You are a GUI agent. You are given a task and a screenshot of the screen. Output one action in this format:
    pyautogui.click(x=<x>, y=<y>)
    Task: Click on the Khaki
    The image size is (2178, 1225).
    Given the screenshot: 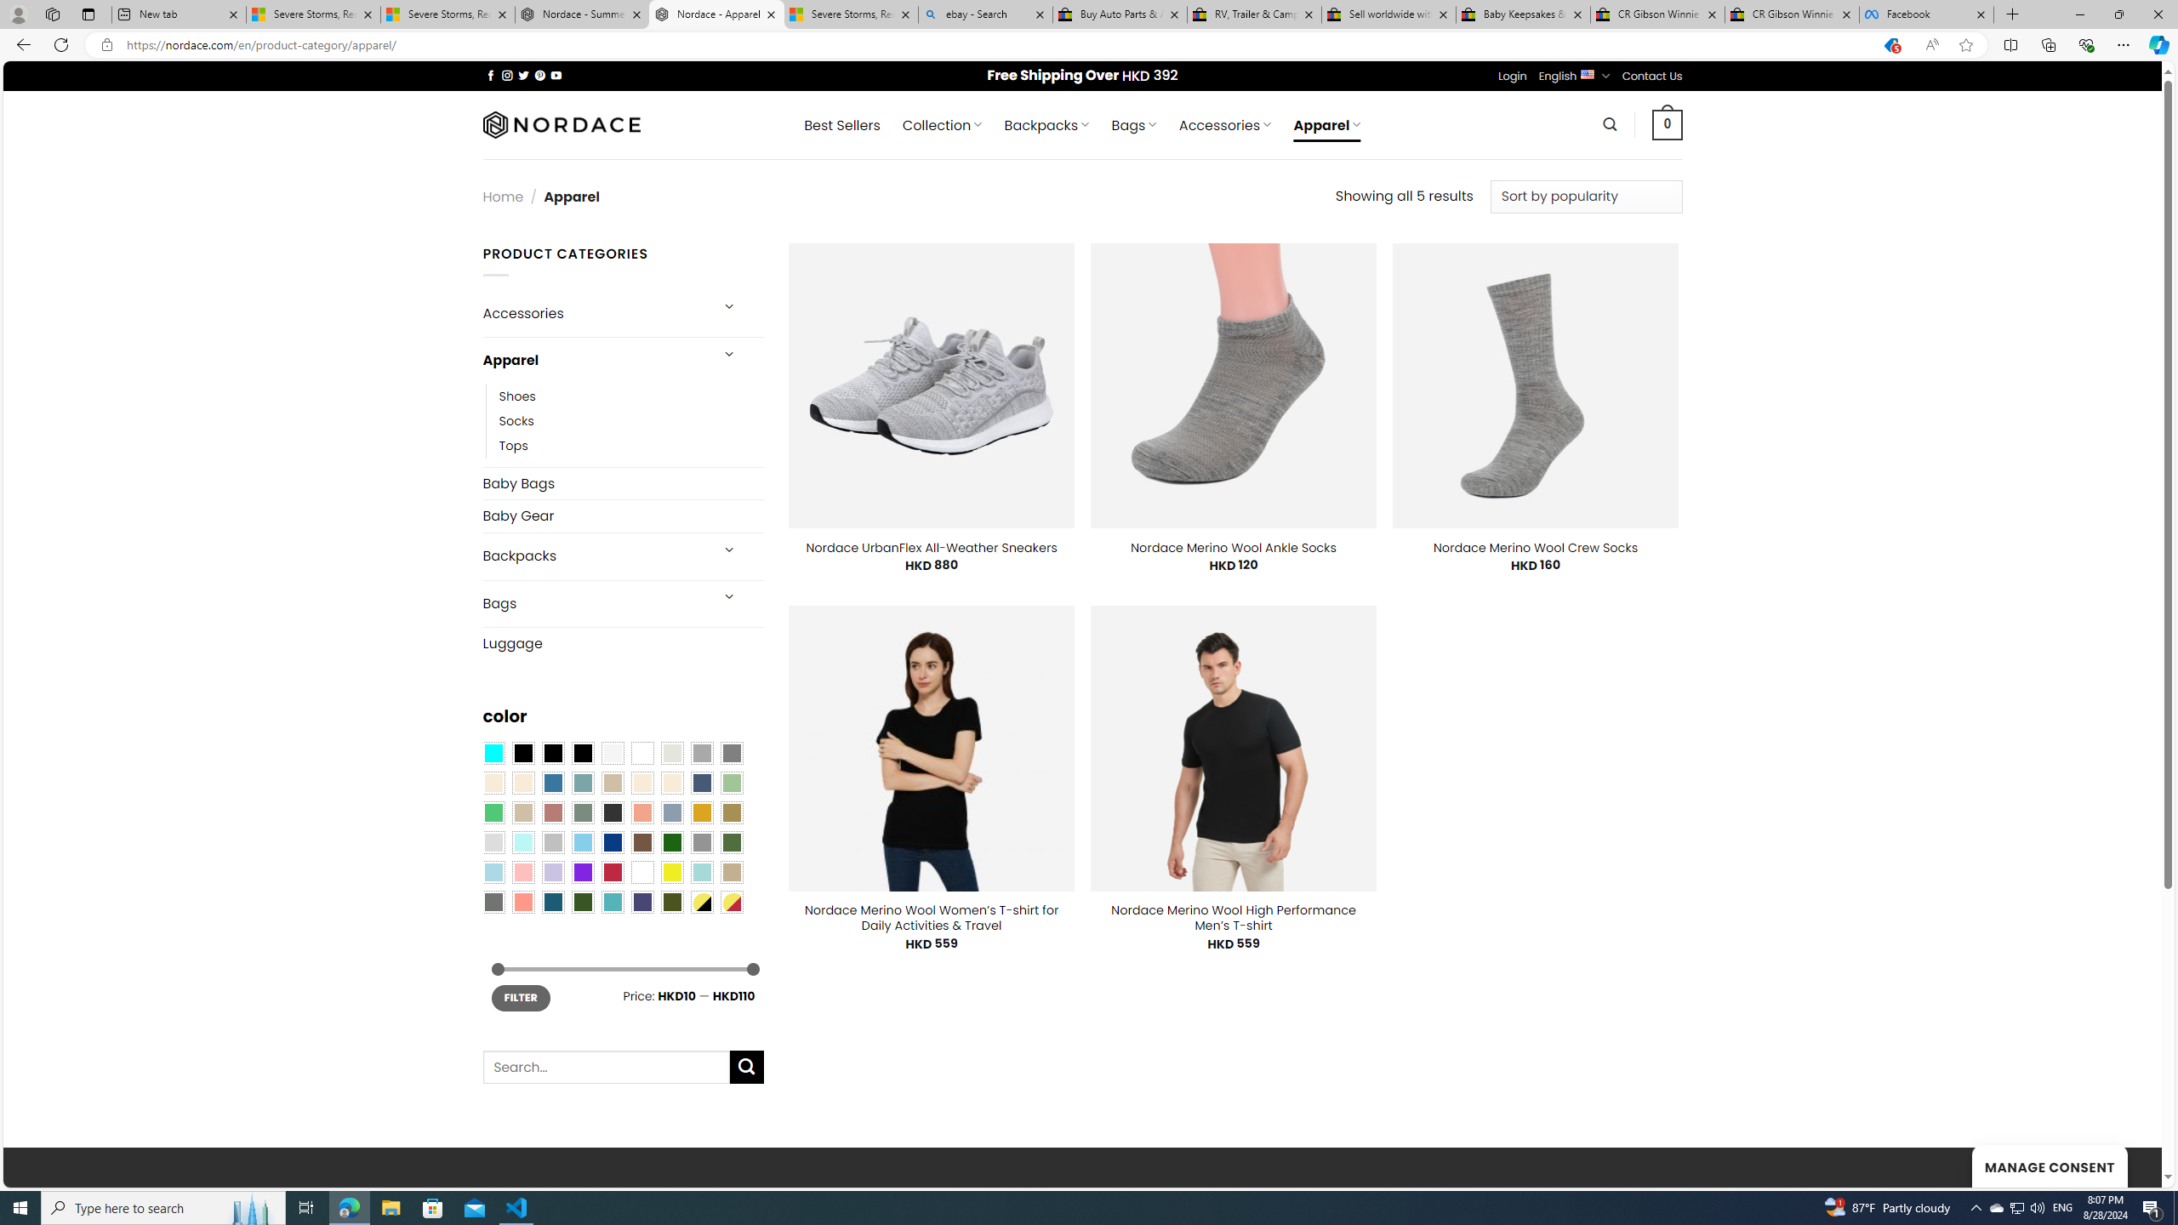 What is the action you would take?
    pyautogui.click(x=732, y=872)
    